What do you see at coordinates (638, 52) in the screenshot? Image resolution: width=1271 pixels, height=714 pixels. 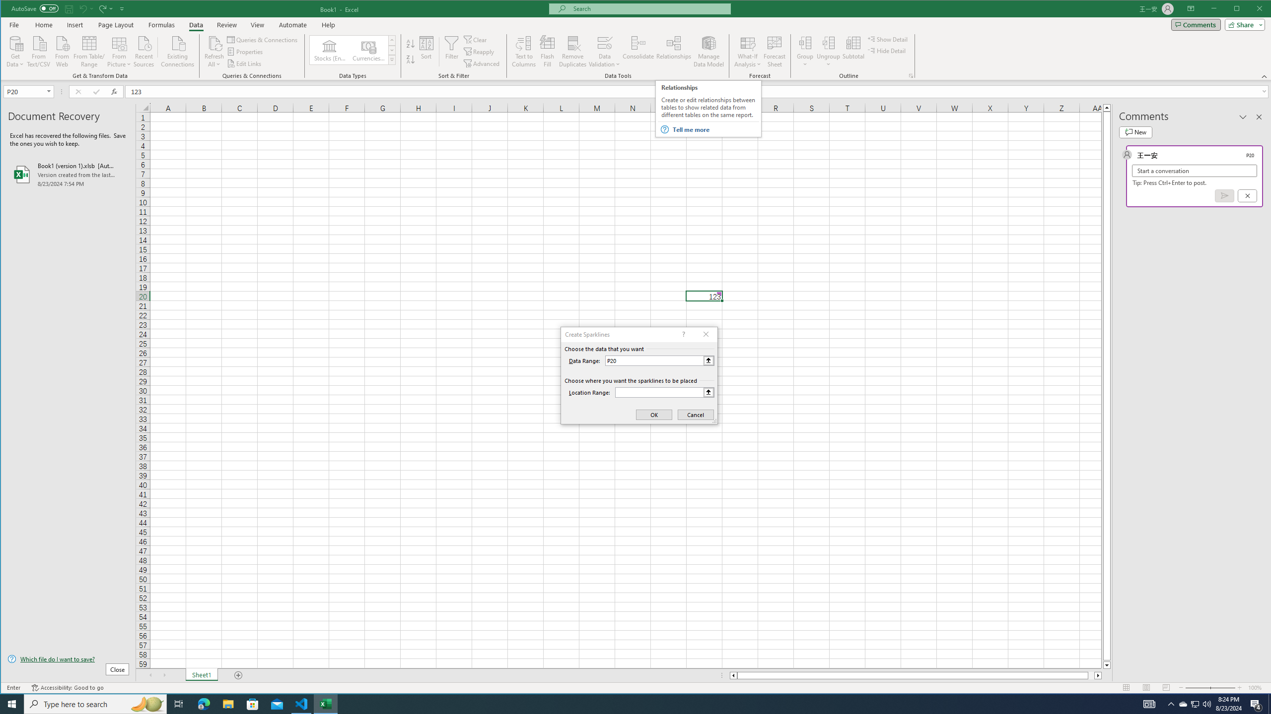 I see `Consolidate...` at bounding box center [638, 52].